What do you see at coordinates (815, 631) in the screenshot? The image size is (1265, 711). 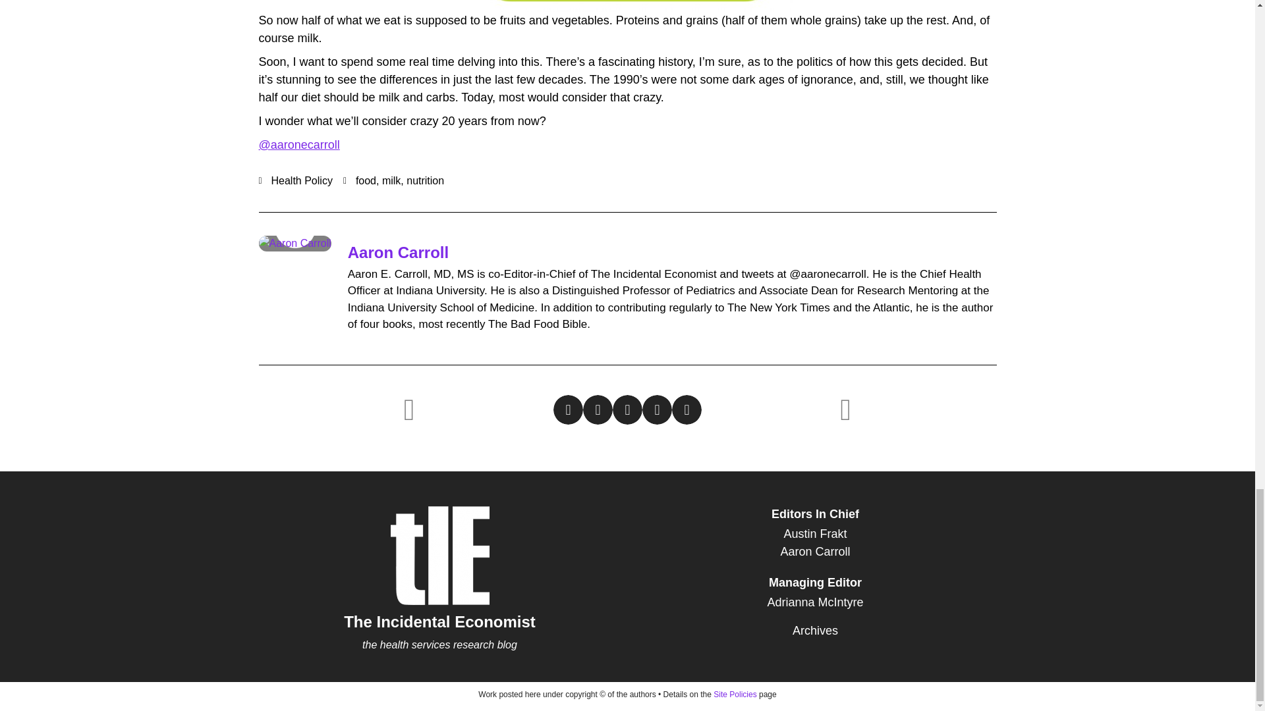 I see `Archives` at bounding box center [815, 631].